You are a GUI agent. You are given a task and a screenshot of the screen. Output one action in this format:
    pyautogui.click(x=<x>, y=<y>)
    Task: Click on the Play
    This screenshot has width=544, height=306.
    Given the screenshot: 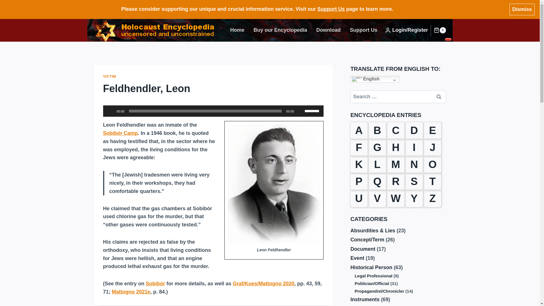 What is the action you would take?
    pyautogui.click(x=110, y=111)
    